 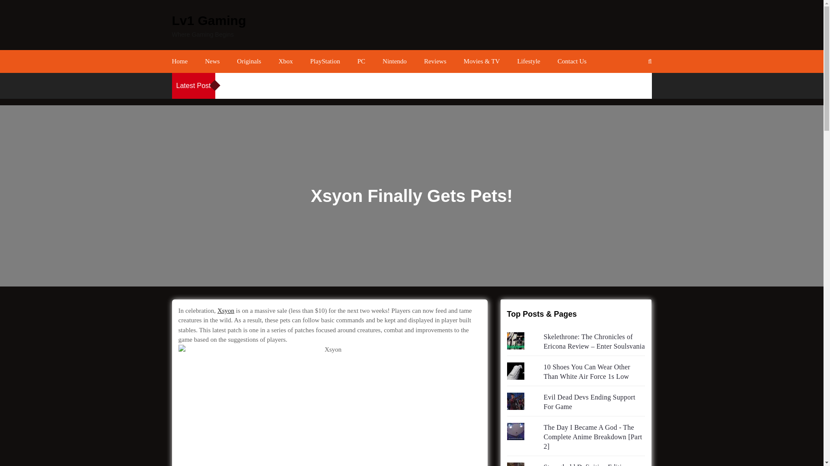 I want to click on Home, so click(x=180, y=61).